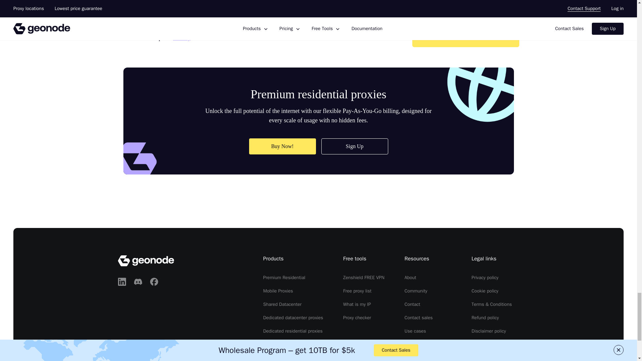  I want to click on Sitemap, so click(181, 38).